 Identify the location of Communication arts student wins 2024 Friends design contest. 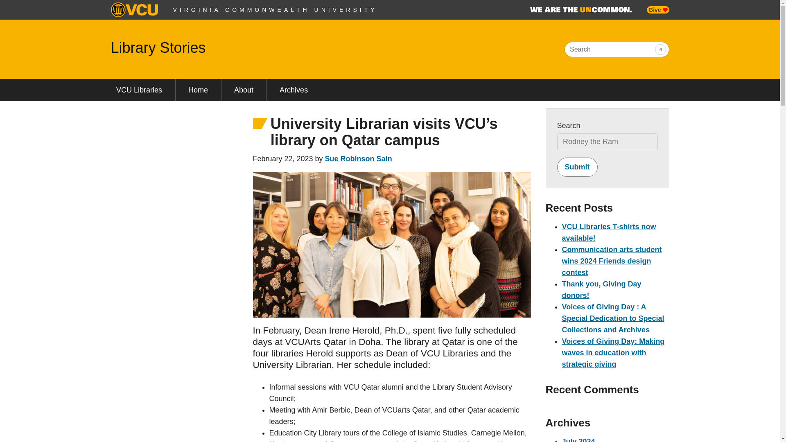
(612, 261).